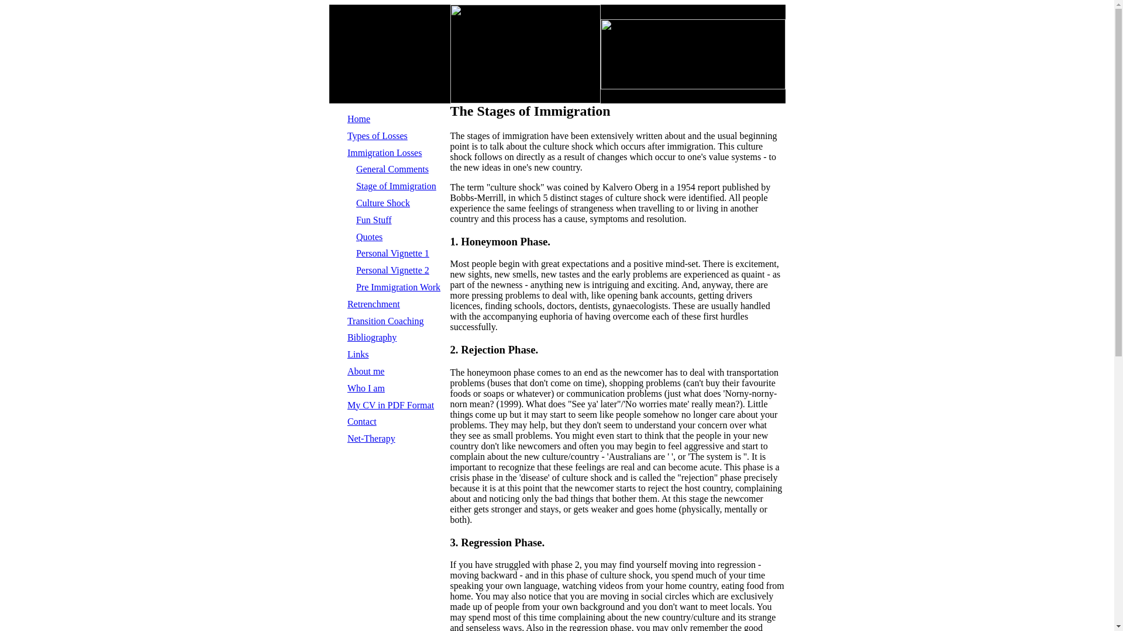  What do you see at coordinates (396, 186) in the screenshot?
I see `Stage of Immigration` at bounding box center [396, 186].